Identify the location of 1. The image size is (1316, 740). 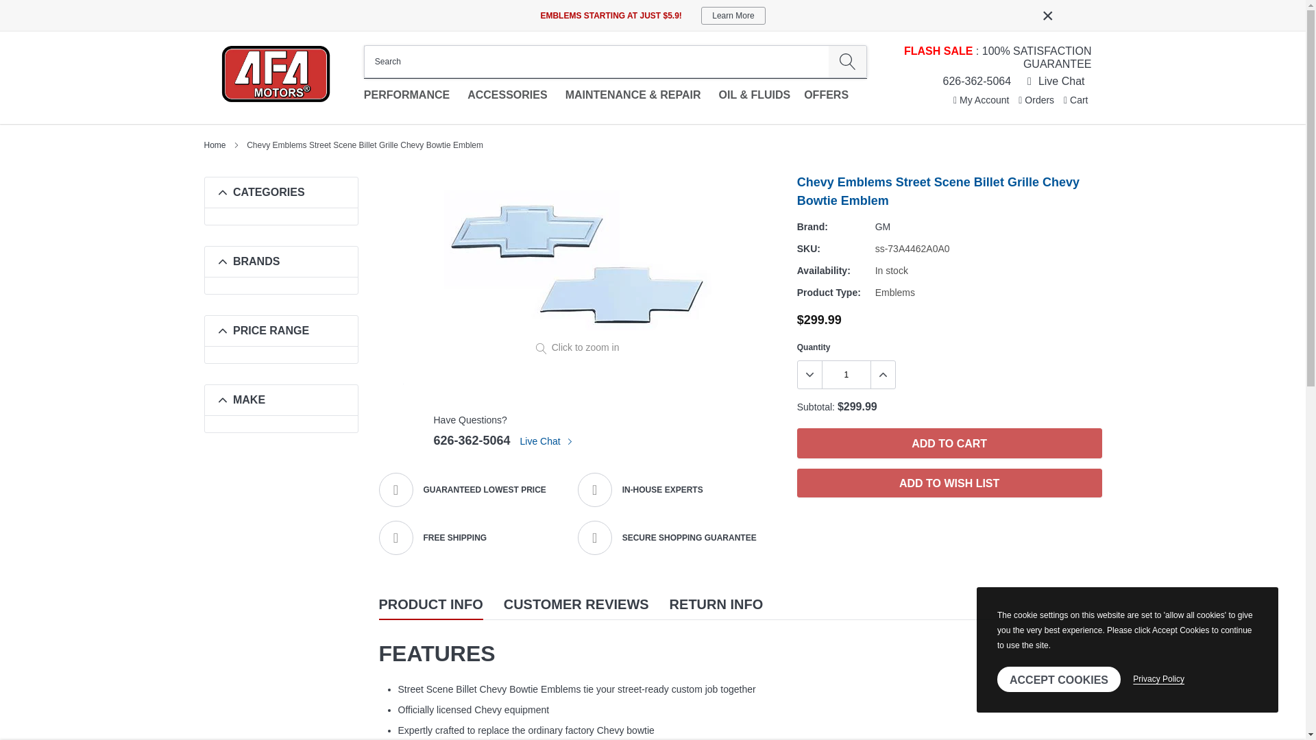
(846, 375).